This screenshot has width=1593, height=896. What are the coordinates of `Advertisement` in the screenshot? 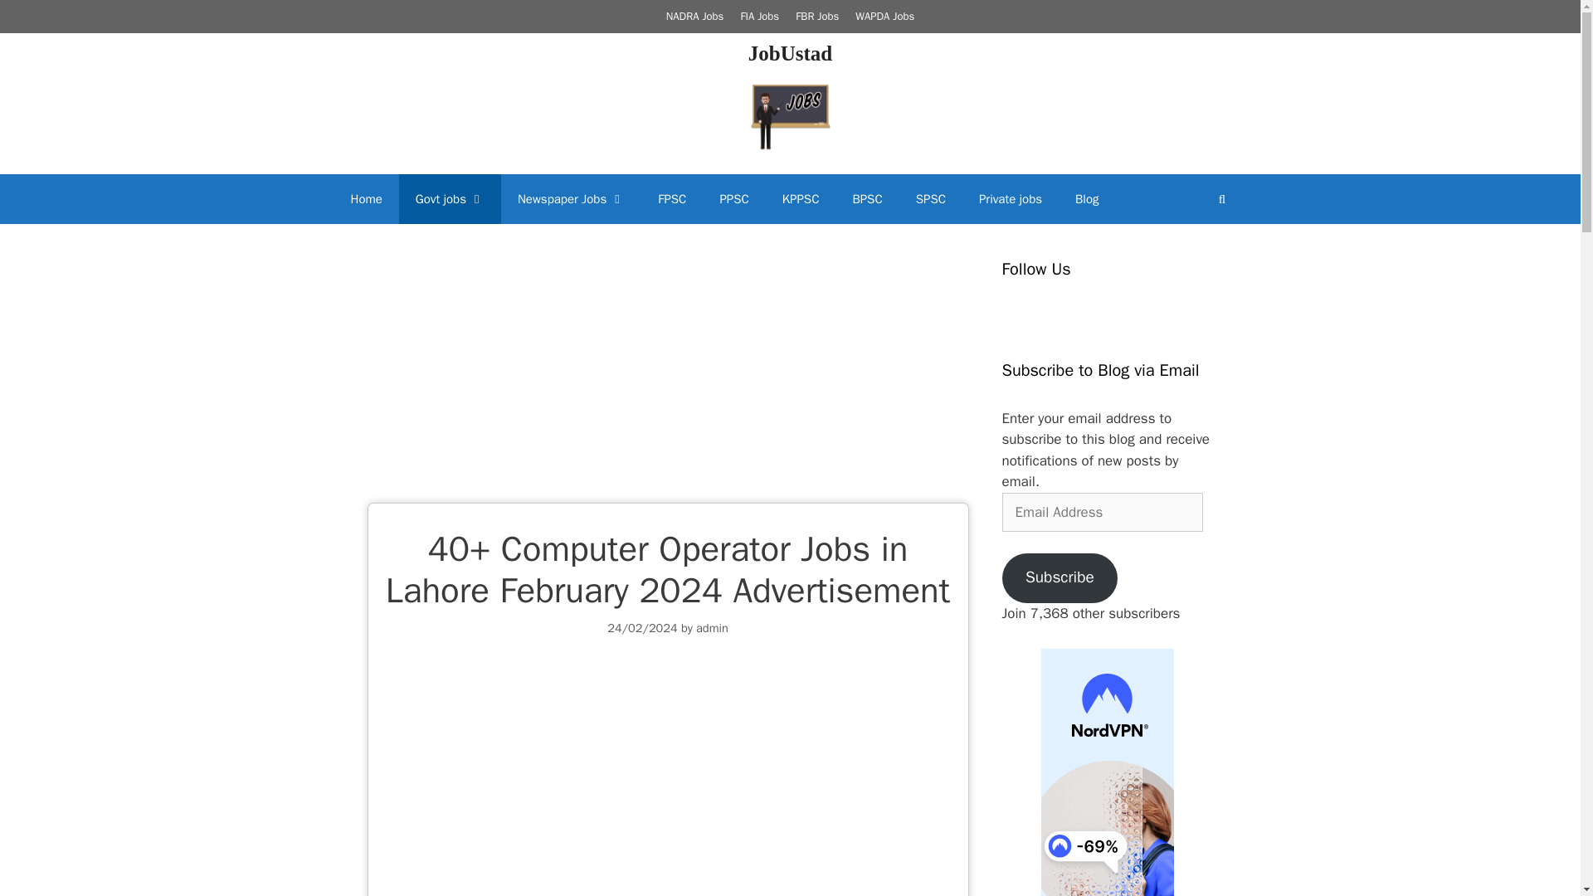 It's located at (667, 380).